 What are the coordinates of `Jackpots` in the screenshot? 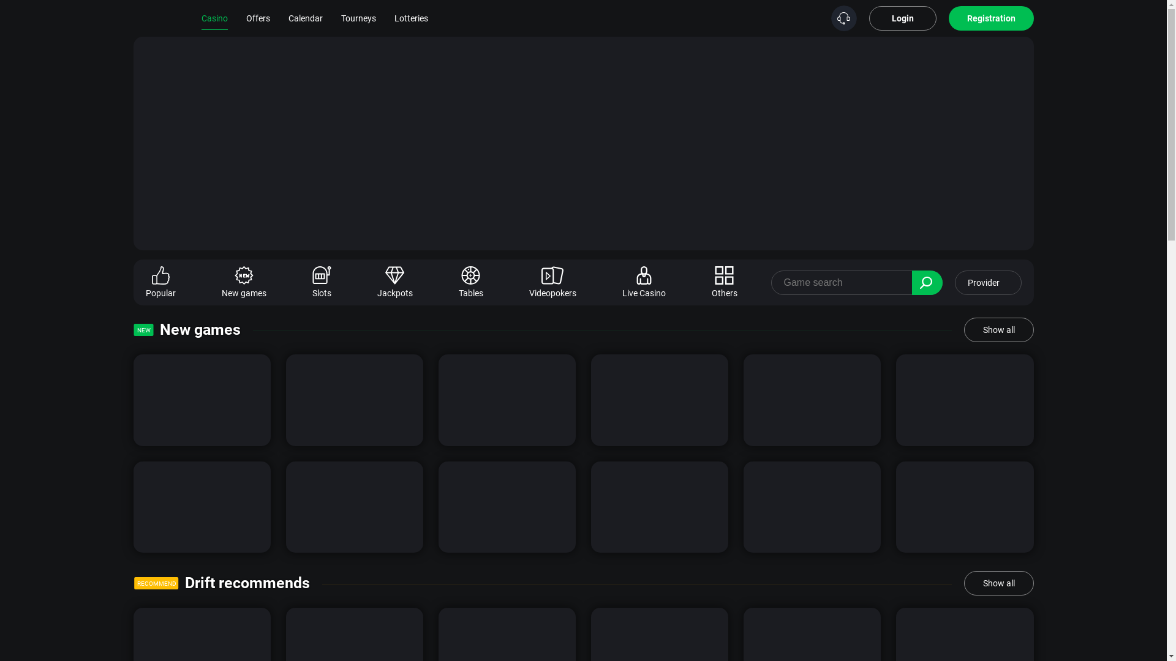 It's located at (395, 283).